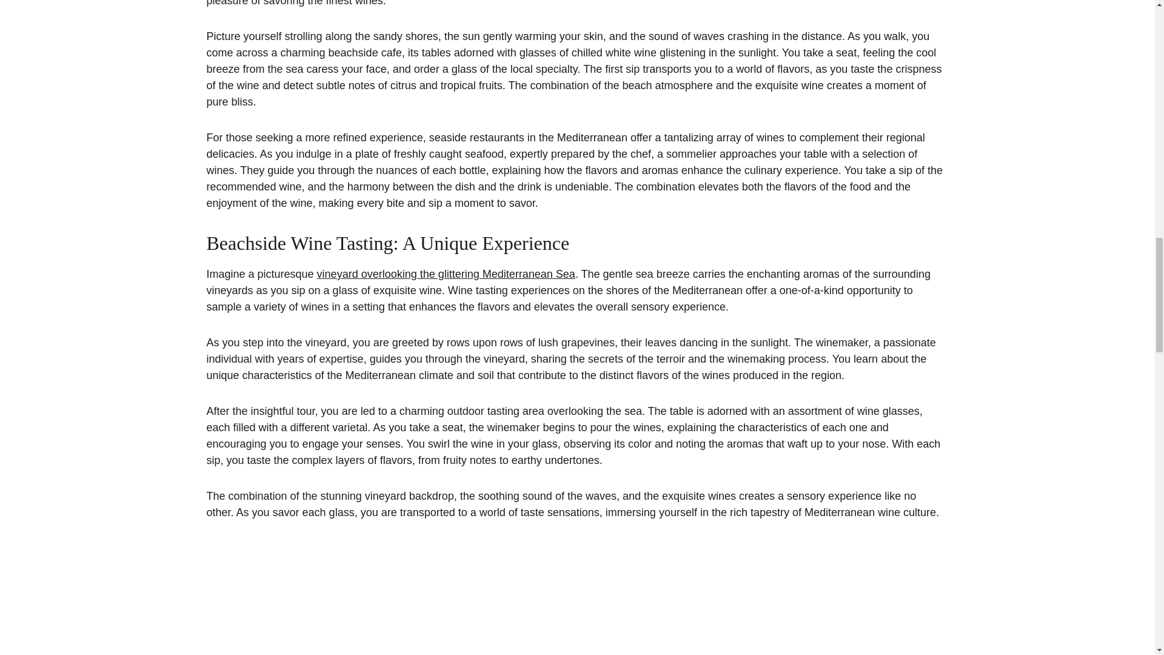  I want to click on vineyard overlooking the glittering Mediterranean Sea, so click(446, 274).